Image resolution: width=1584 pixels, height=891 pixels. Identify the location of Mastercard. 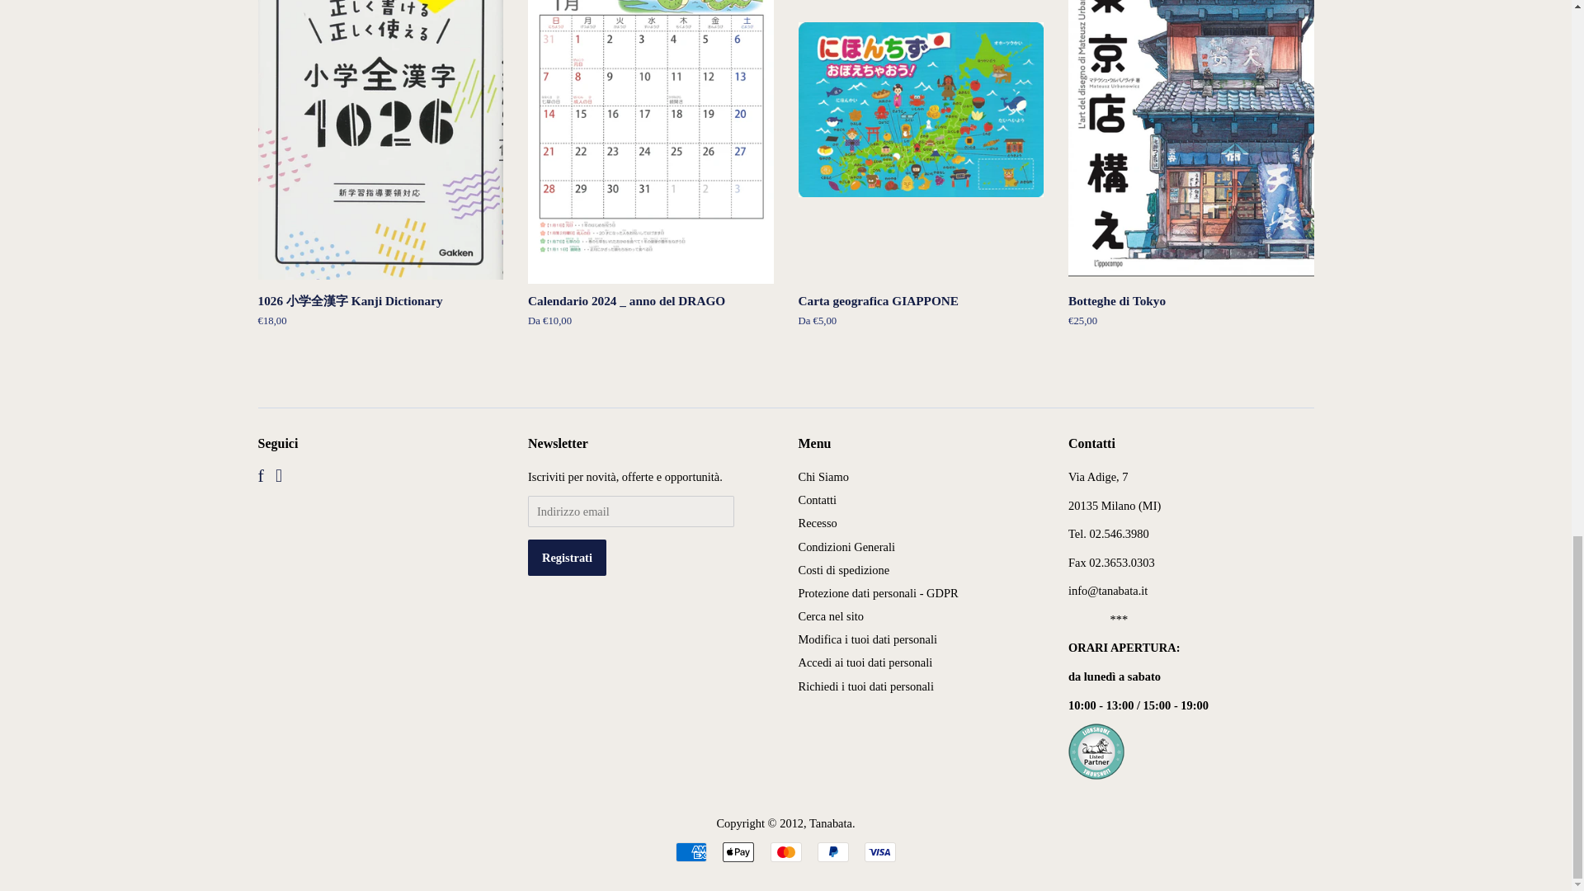
(785, 851).